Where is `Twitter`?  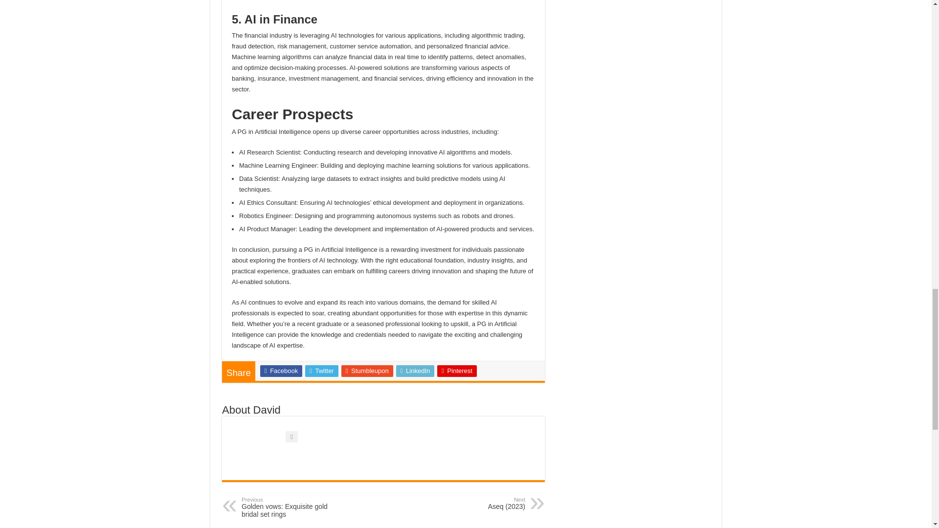 Twitter is located at coordinates (415, 371).